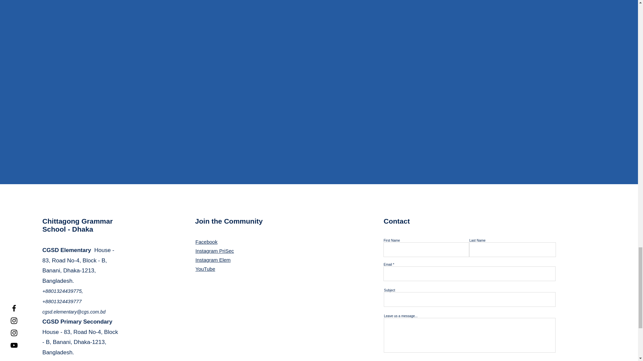  What do you see at coordinates (78, 225) in the screenshot?
I see `Chittagong Grammar School - Dhaka` at bounding box center [78, 225].